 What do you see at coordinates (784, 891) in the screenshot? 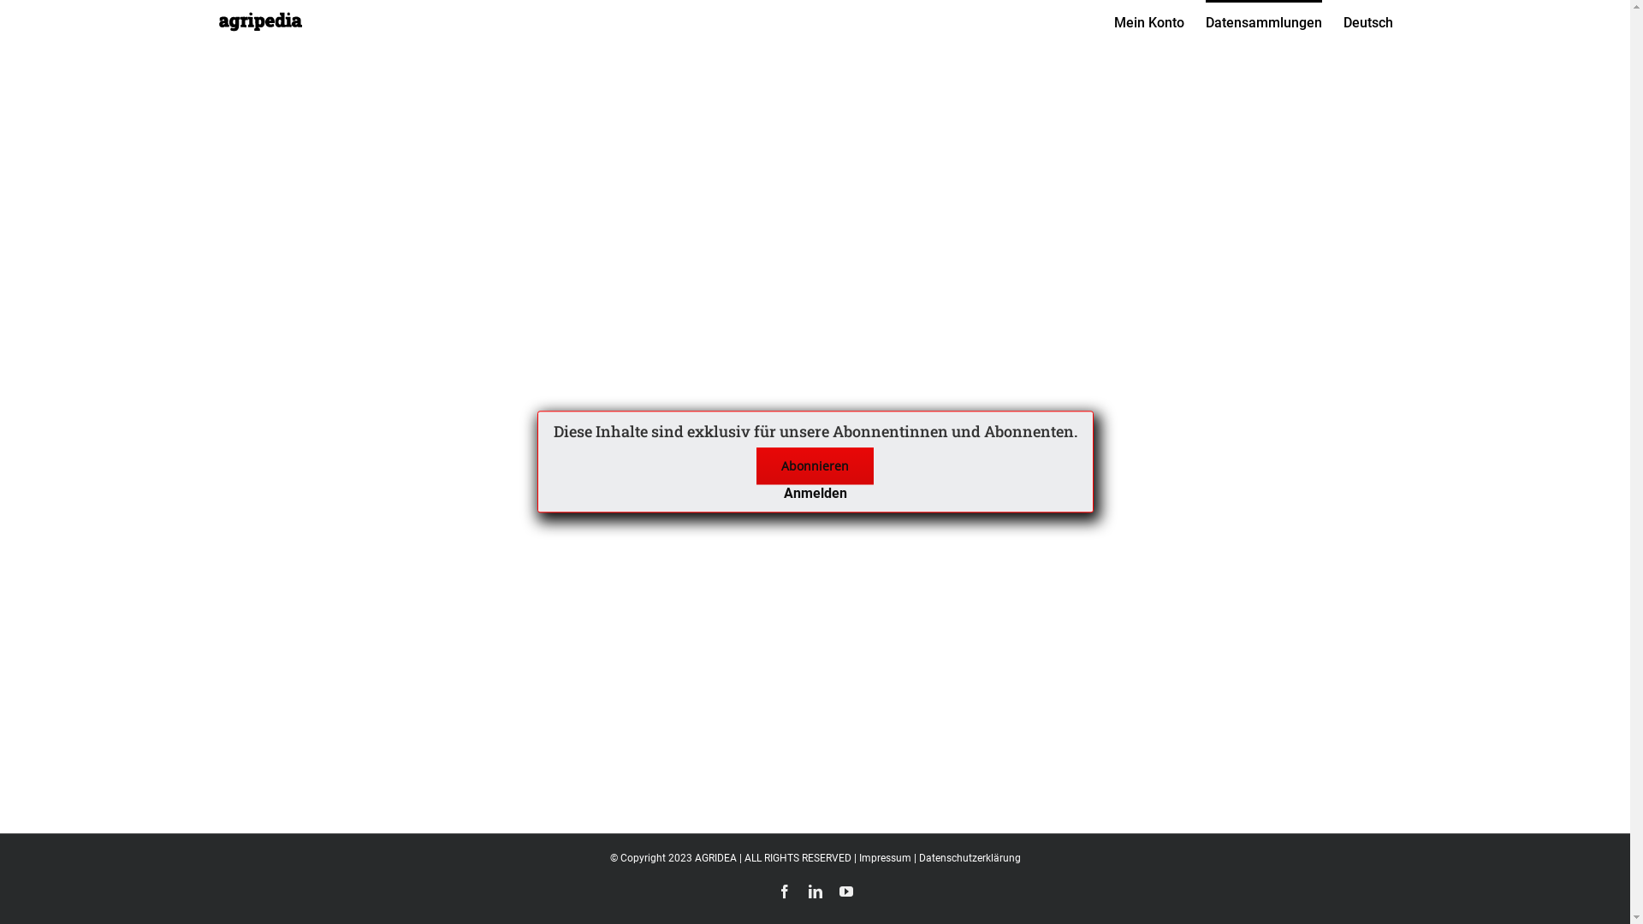
I see `Facebook` at bounding box center [784, 891].